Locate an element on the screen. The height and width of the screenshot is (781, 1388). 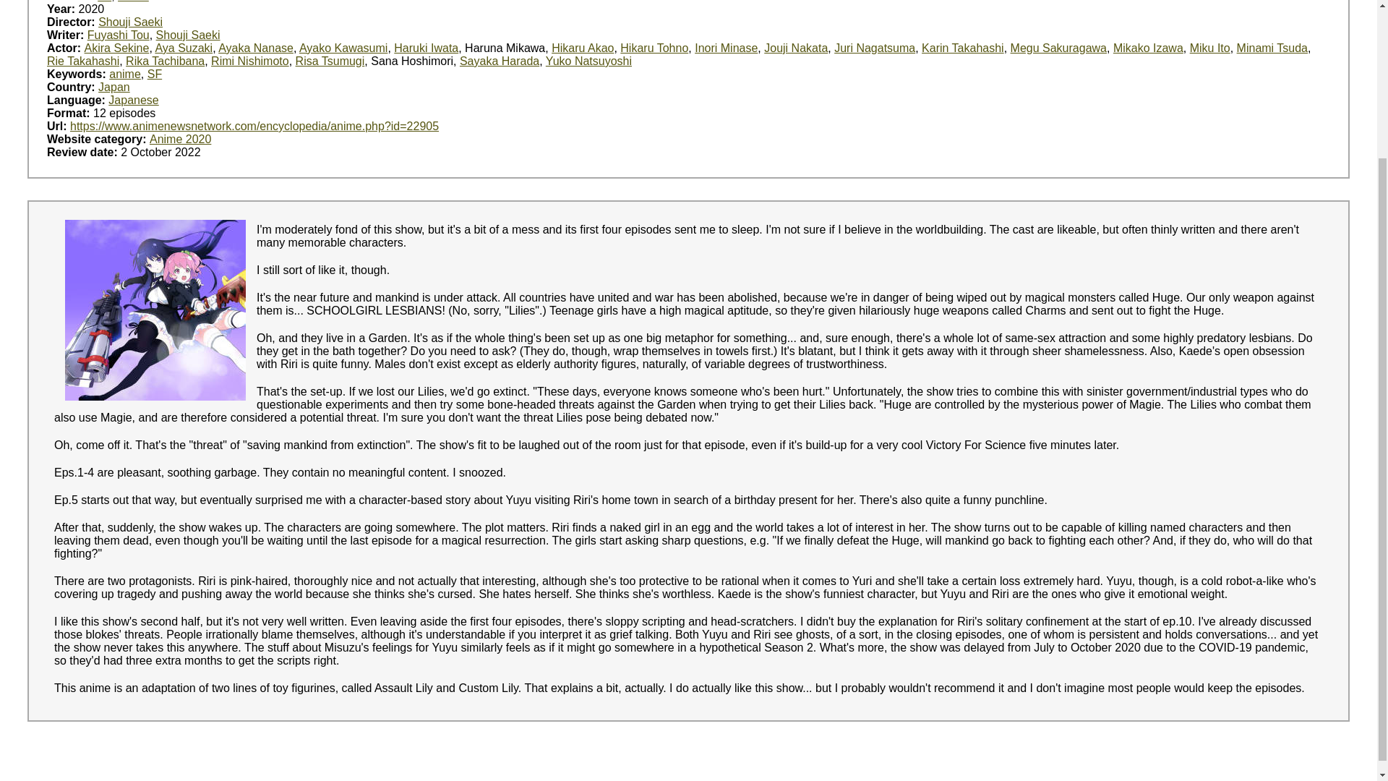
Miku Ito is located at coordinates (1209, 48).